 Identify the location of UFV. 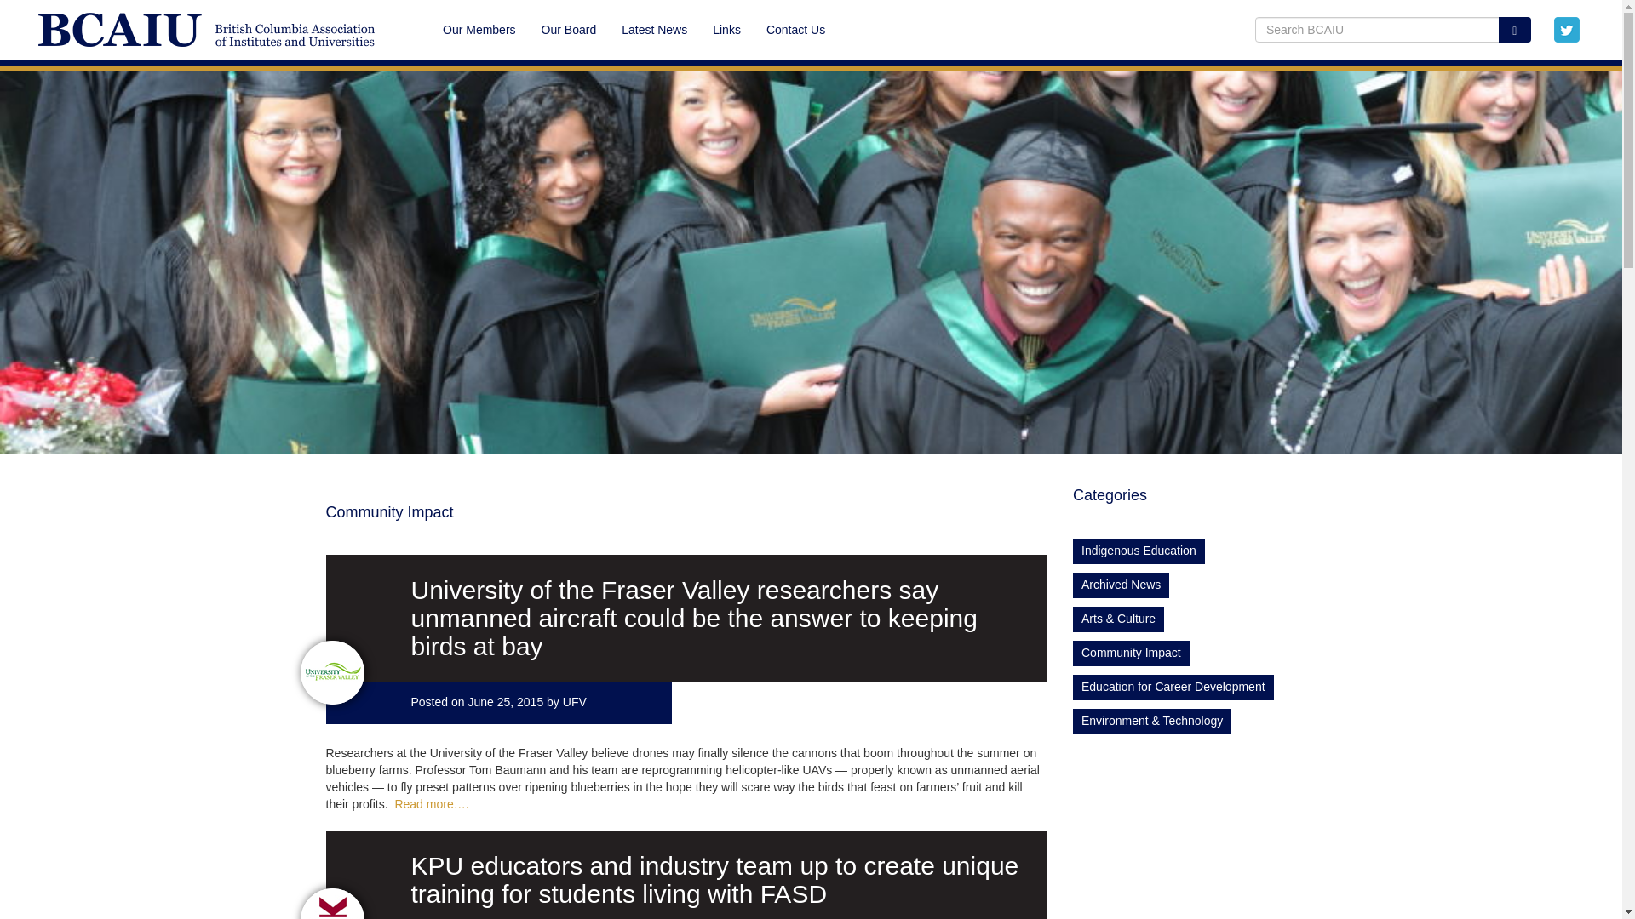
(574, 701).